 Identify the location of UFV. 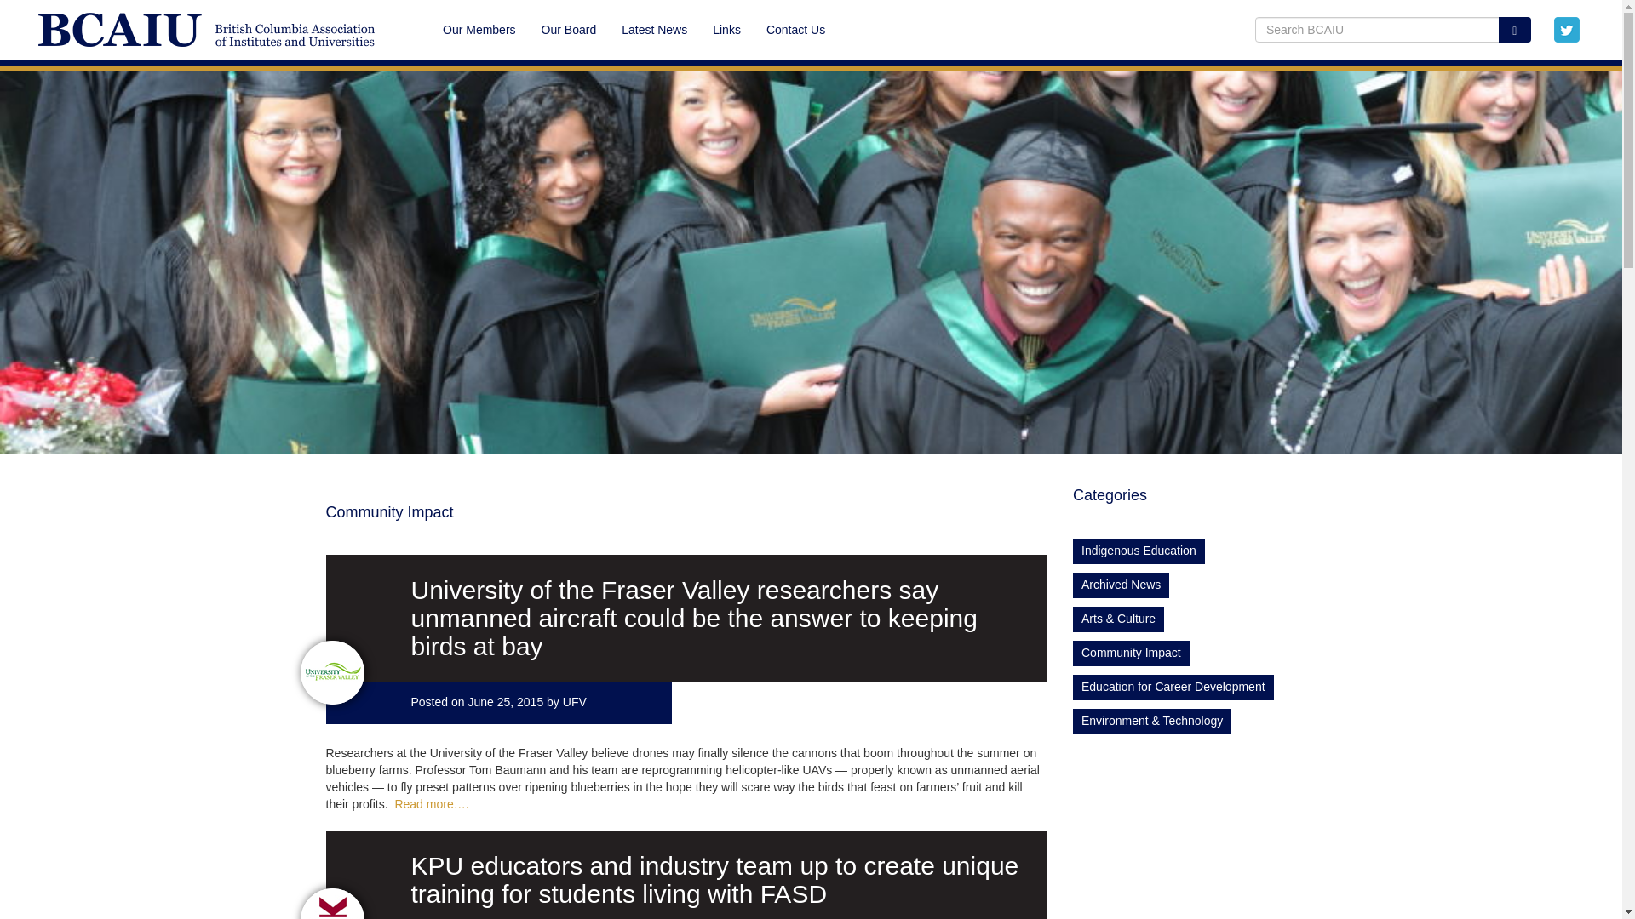
(574, 701).